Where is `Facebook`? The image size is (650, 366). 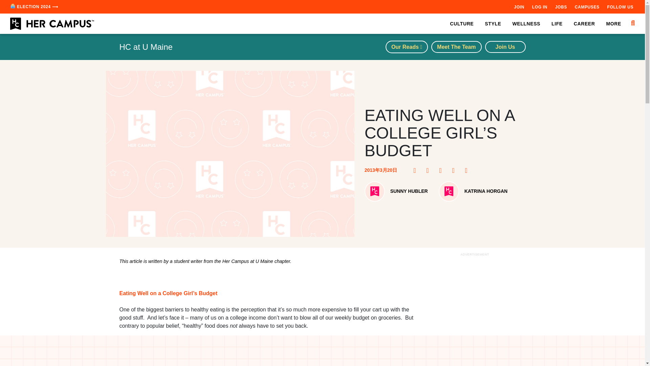 Facebook is located at coordinates (416, 170).